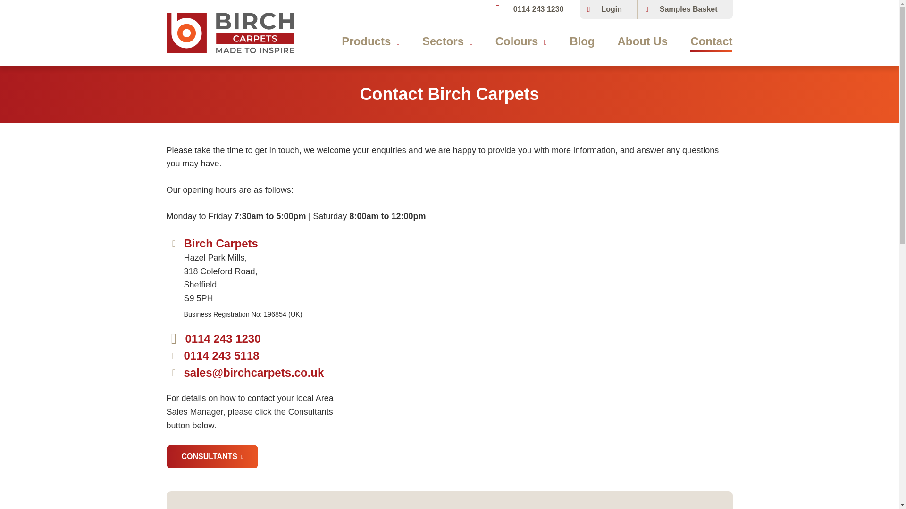 This screenshot has height=509, width=906. Describe the element at coordinates (608, 9) in the screenshot. I see `Login` at that location.